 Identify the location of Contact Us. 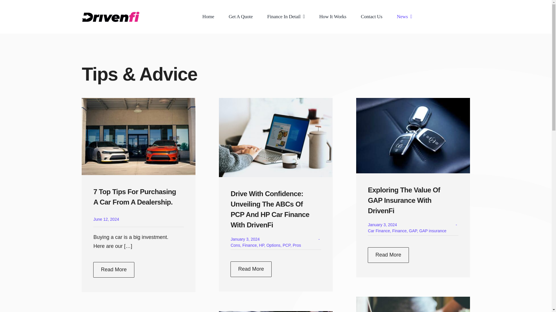
(372, 17).